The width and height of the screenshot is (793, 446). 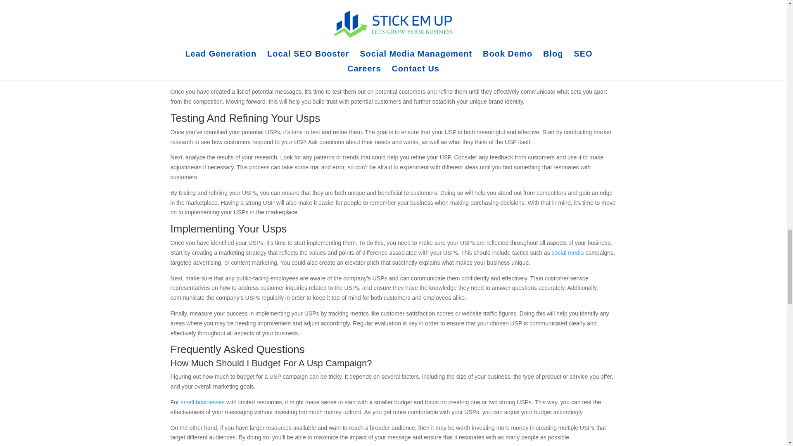 I want to click on social media, so click(x=567, y=252).